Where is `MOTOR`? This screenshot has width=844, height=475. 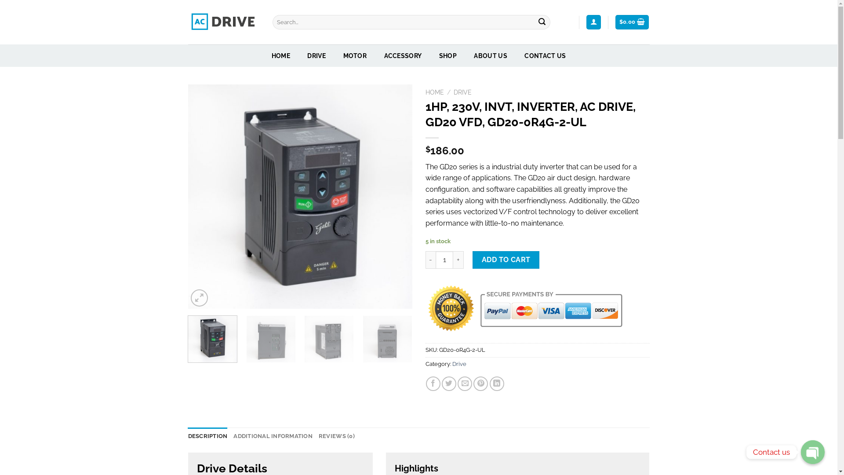
MOTOR is located at coordinates (355, 55).